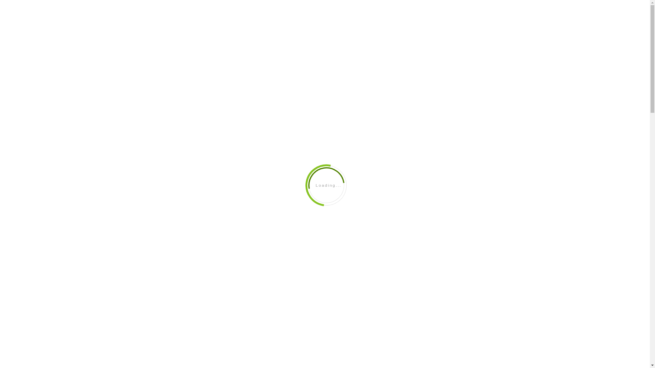 This screenshot has width=655, height=368. Describe the element at coordinates (446, 4) in the screenshot. I see `OUR WORK` at that location.